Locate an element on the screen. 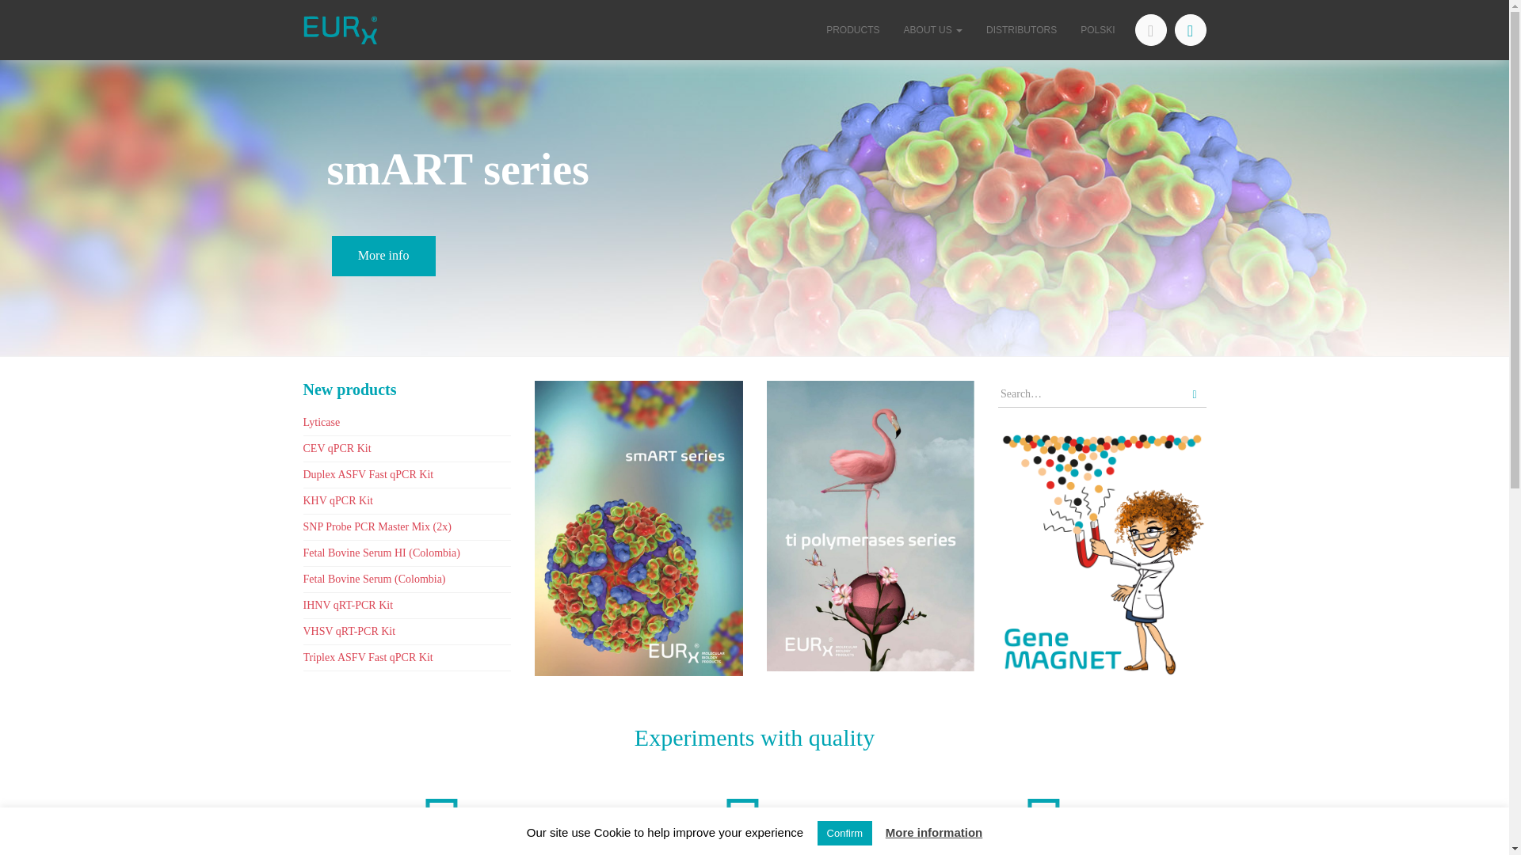  CEV qPCR Kit is located at coordinates (337, 448).